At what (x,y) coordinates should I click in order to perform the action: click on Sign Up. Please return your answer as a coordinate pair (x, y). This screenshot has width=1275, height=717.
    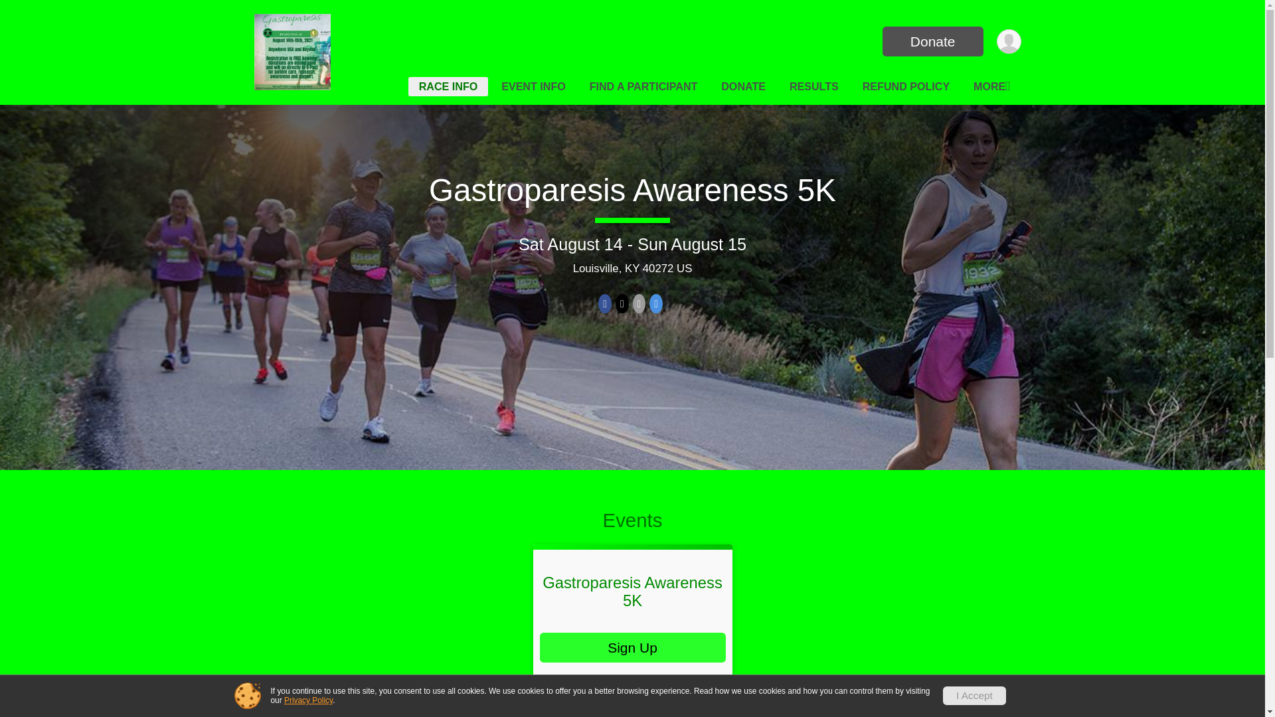
    Looking at the image, I should click on (632, 647).